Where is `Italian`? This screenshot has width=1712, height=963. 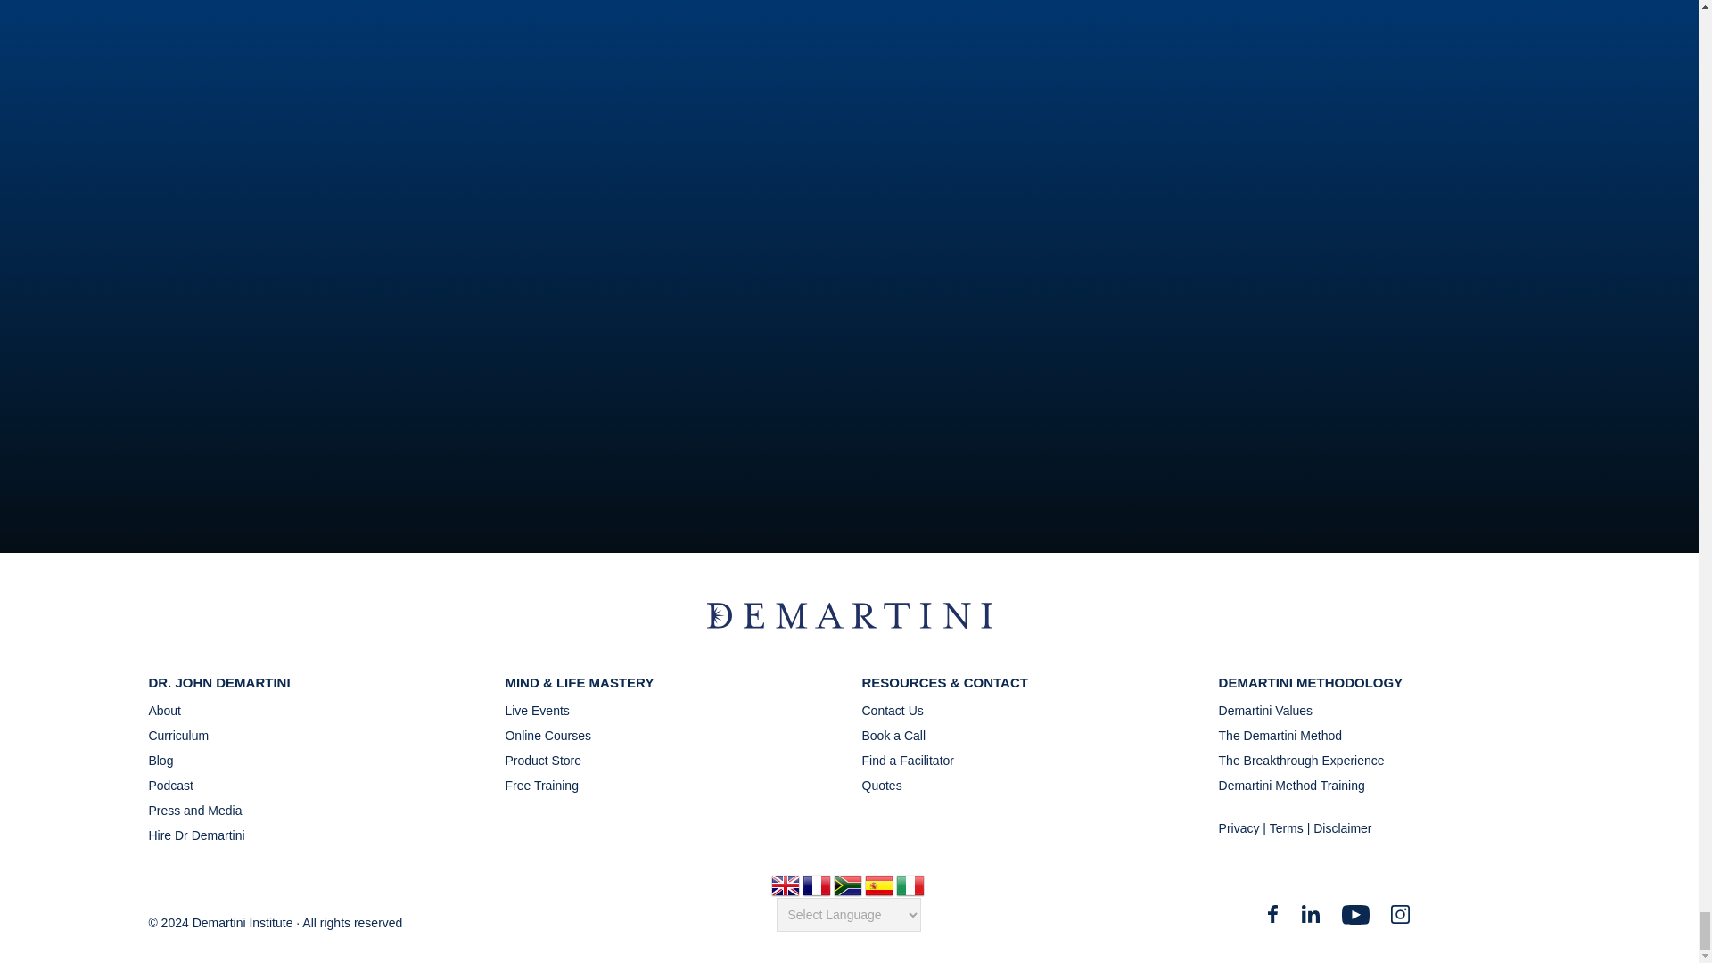 Italian is located at coordinates (911, 888).